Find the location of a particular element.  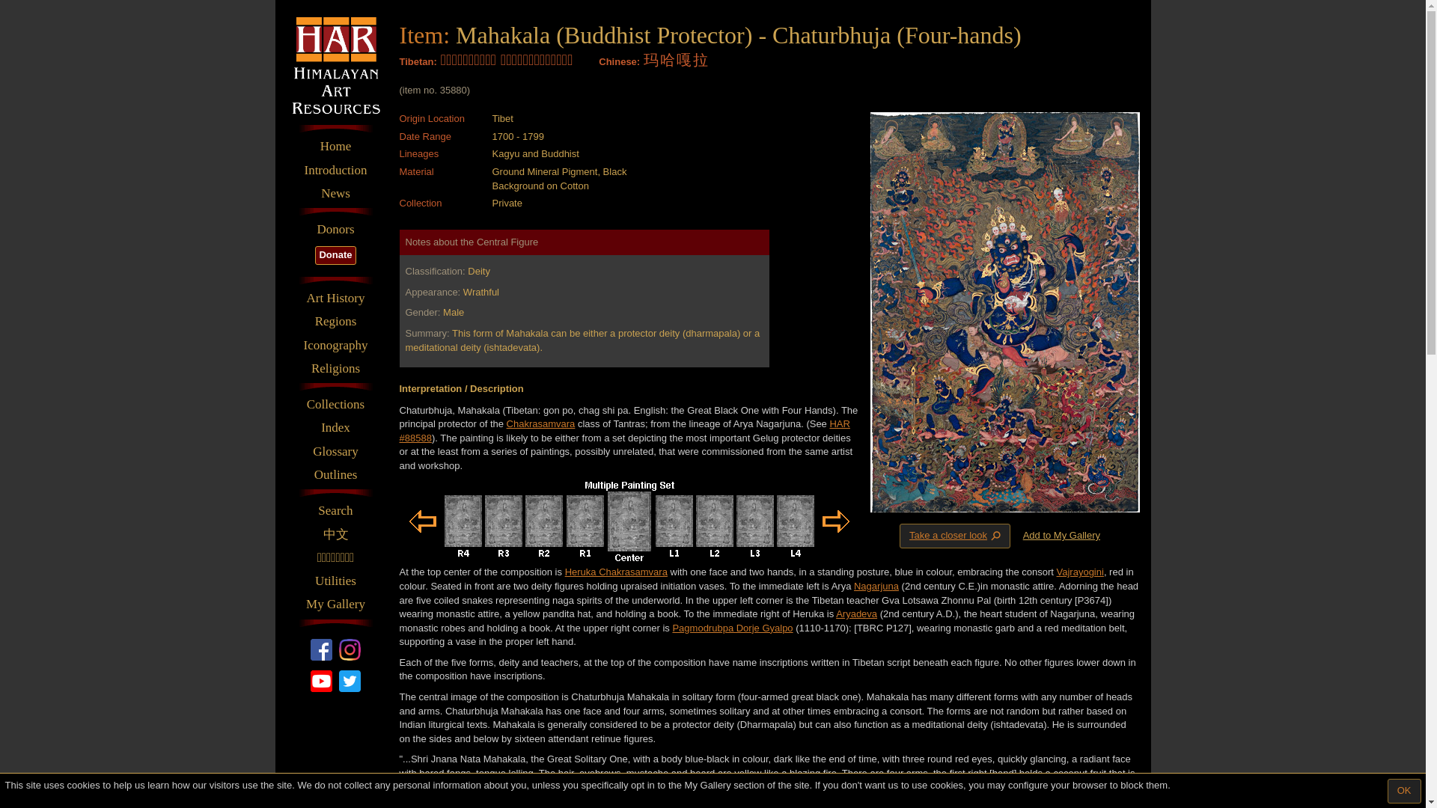

Art History is located at coordinates (335, 298).